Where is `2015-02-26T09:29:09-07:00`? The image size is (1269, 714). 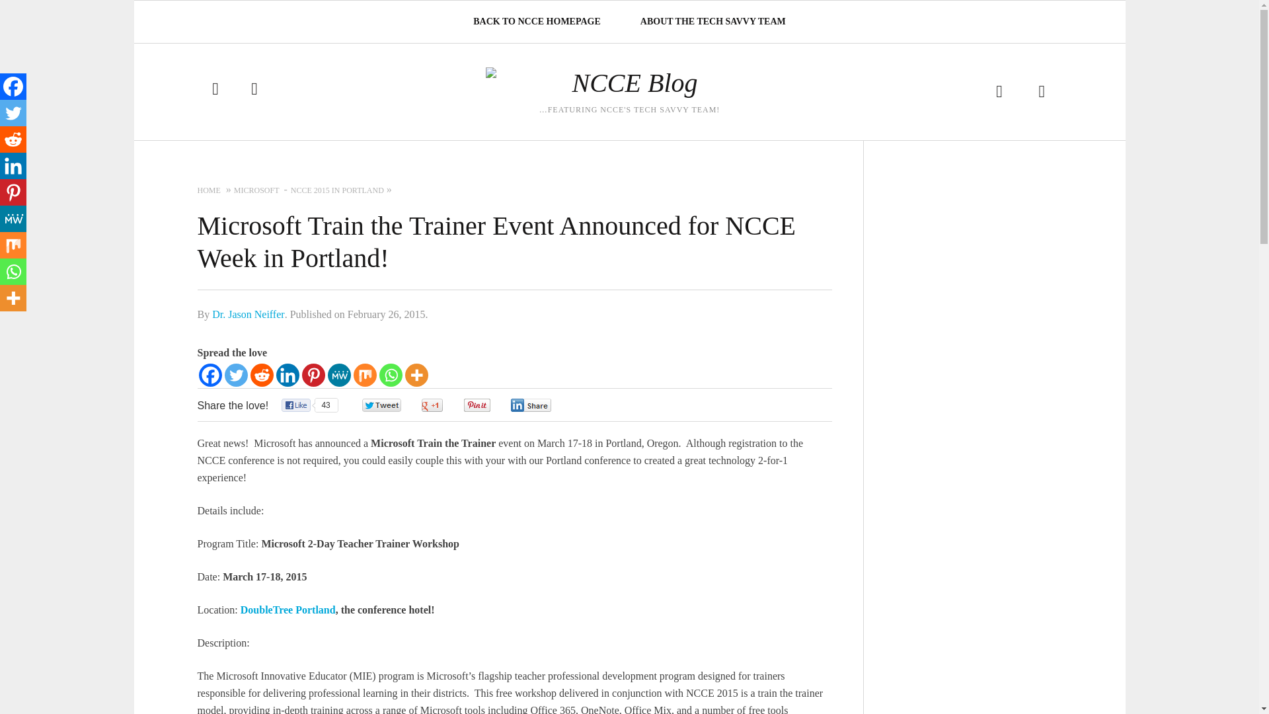 2015-02-26T09:29:09-07:00 is located at coordinates (386, 313).